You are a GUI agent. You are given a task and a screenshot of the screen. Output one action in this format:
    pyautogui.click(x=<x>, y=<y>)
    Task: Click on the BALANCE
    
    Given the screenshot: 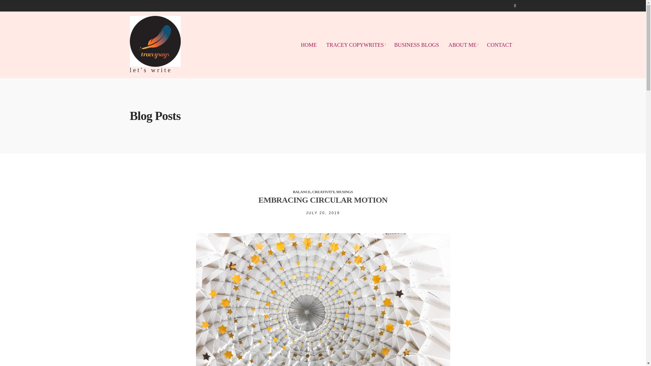 What is the action you would take?
    pyautogui.click(x=302, y=192)
    